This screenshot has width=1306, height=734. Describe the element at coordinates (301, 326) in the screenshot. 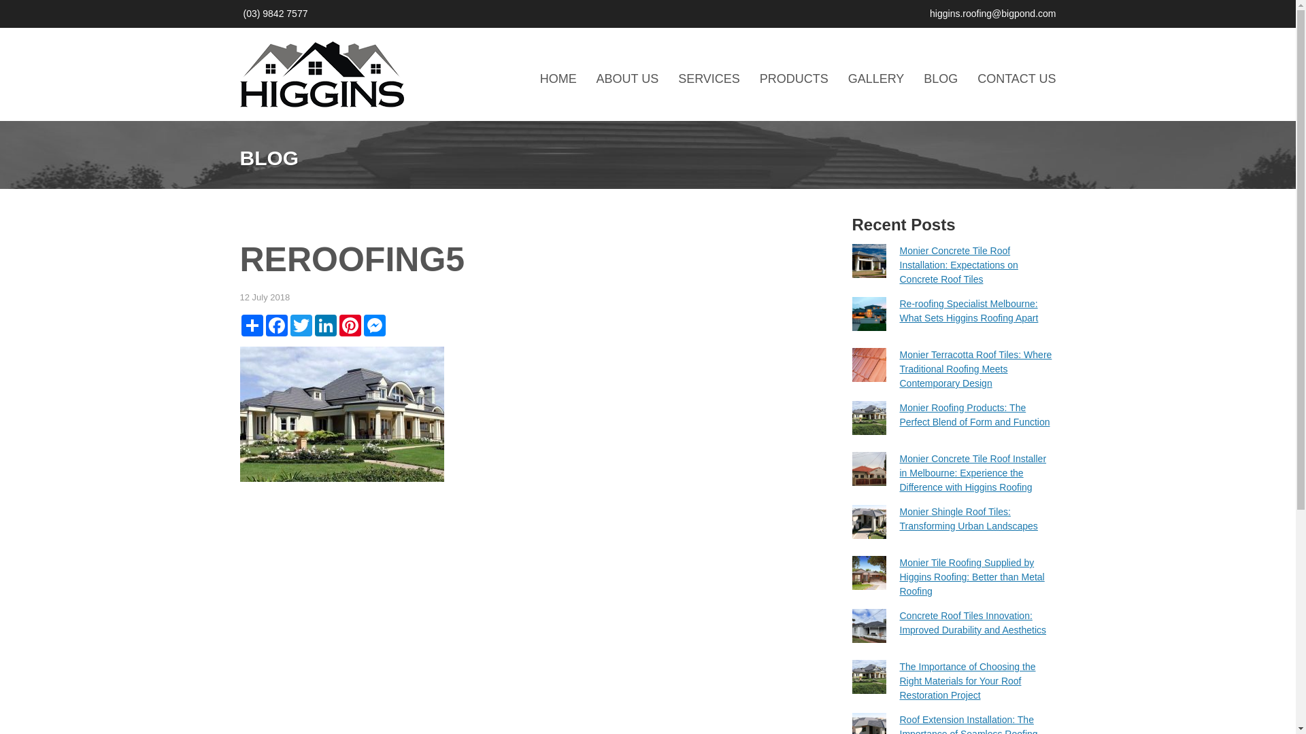

I see `Twitter` at that location.